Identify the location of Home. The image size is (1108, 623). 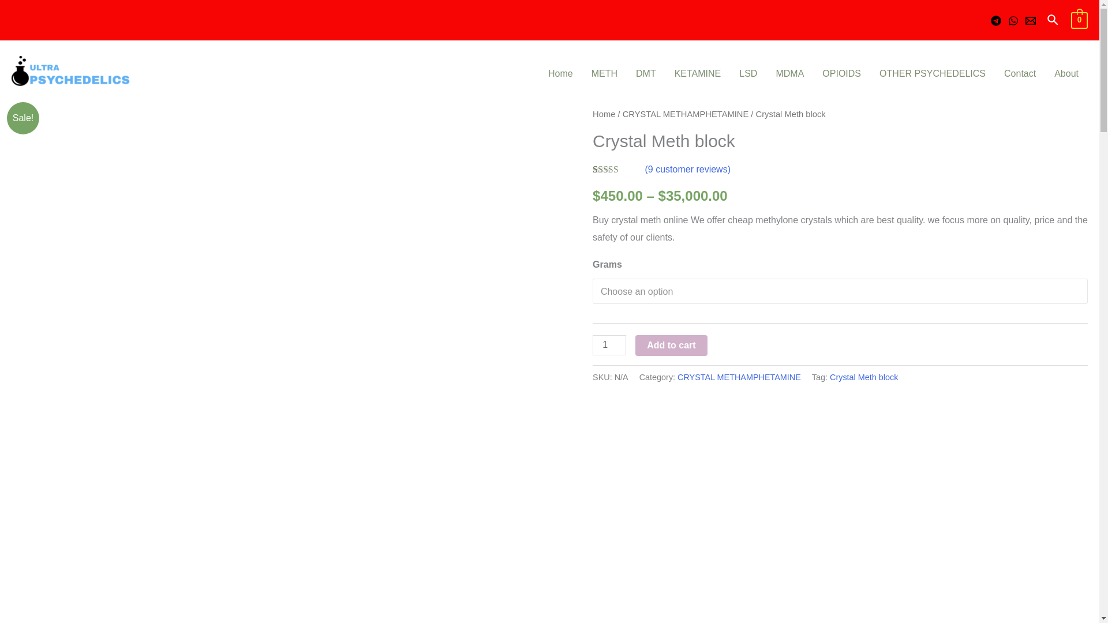
(560, 74).